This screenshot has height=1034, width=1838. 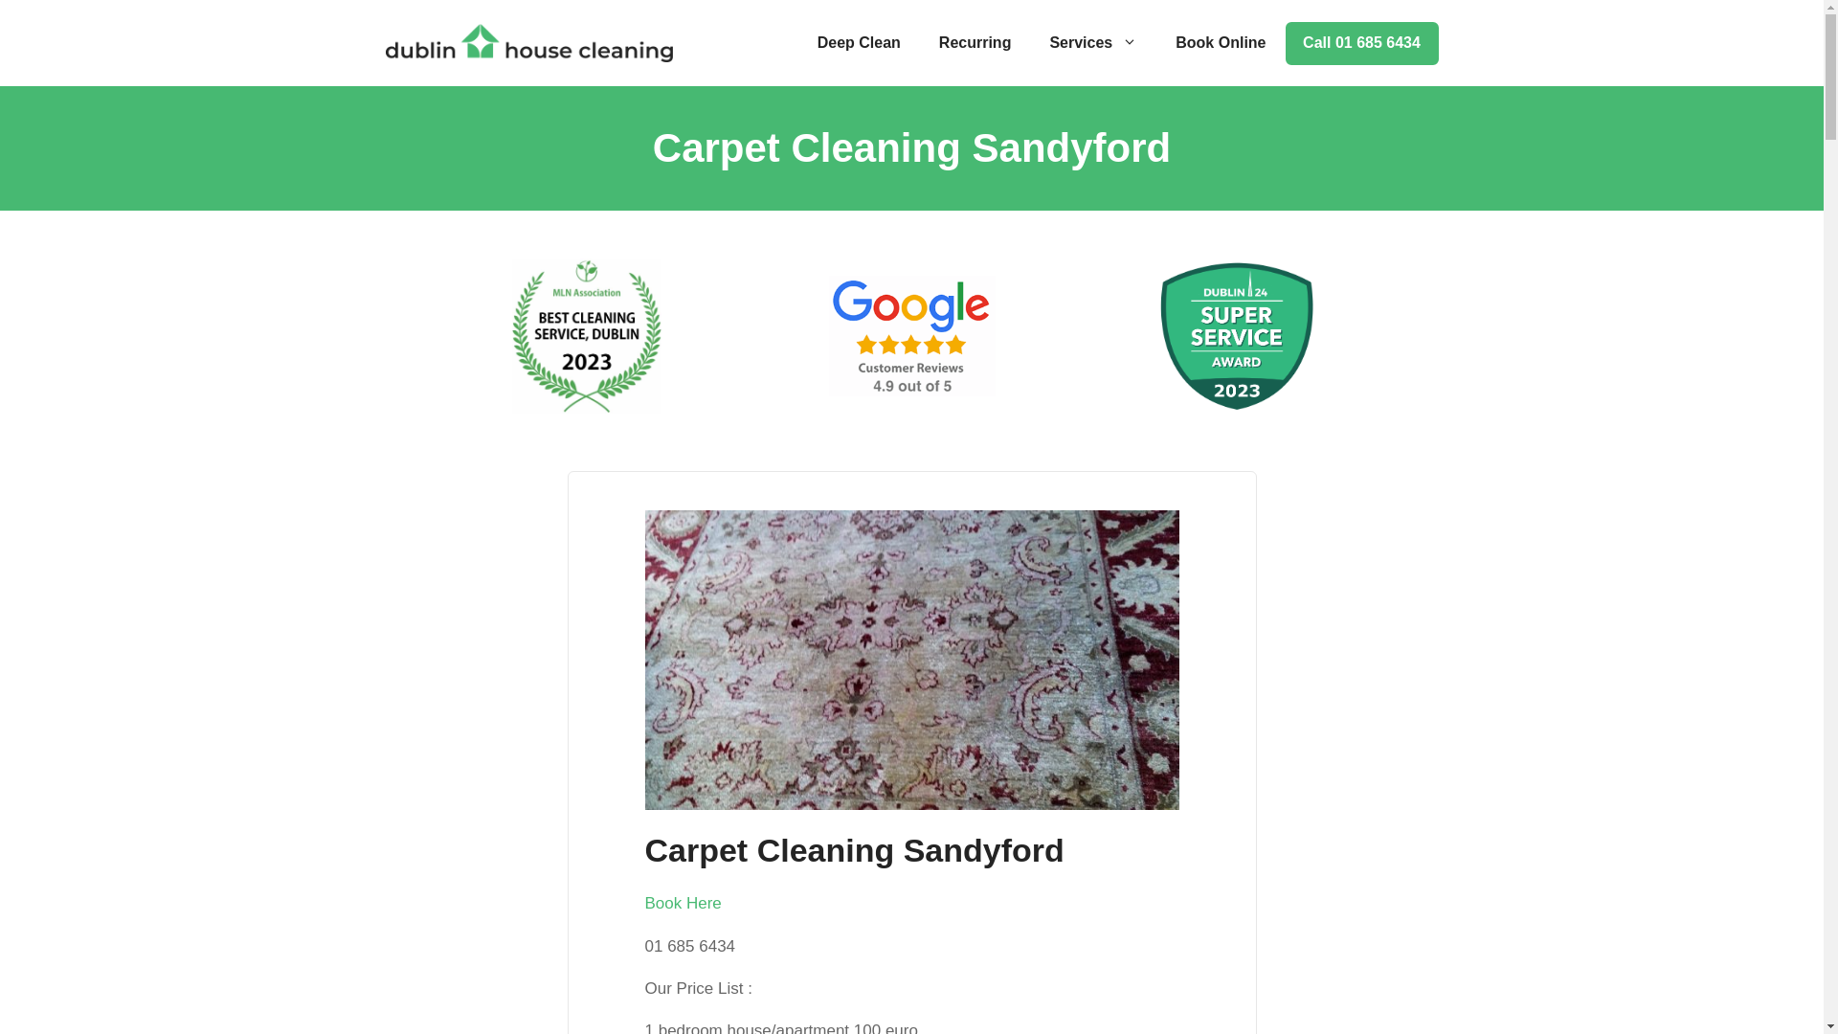 What do you see at coordinates (859, 43) in the screenshot?
I see `Deep Clean` at bounding box center [859, 43].